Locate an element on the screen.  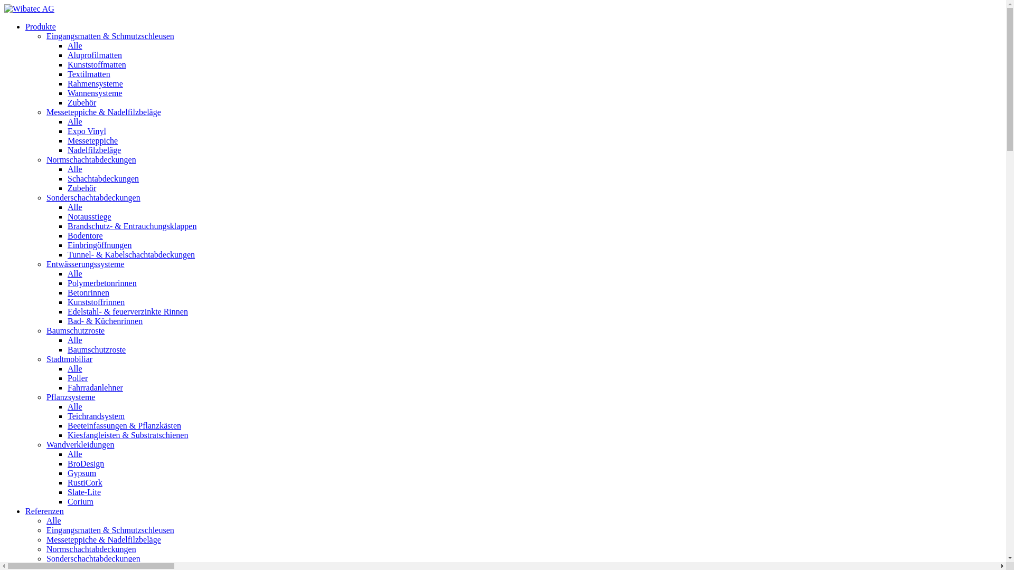
Fahrradanlehner is located at coordinates (95, 387).